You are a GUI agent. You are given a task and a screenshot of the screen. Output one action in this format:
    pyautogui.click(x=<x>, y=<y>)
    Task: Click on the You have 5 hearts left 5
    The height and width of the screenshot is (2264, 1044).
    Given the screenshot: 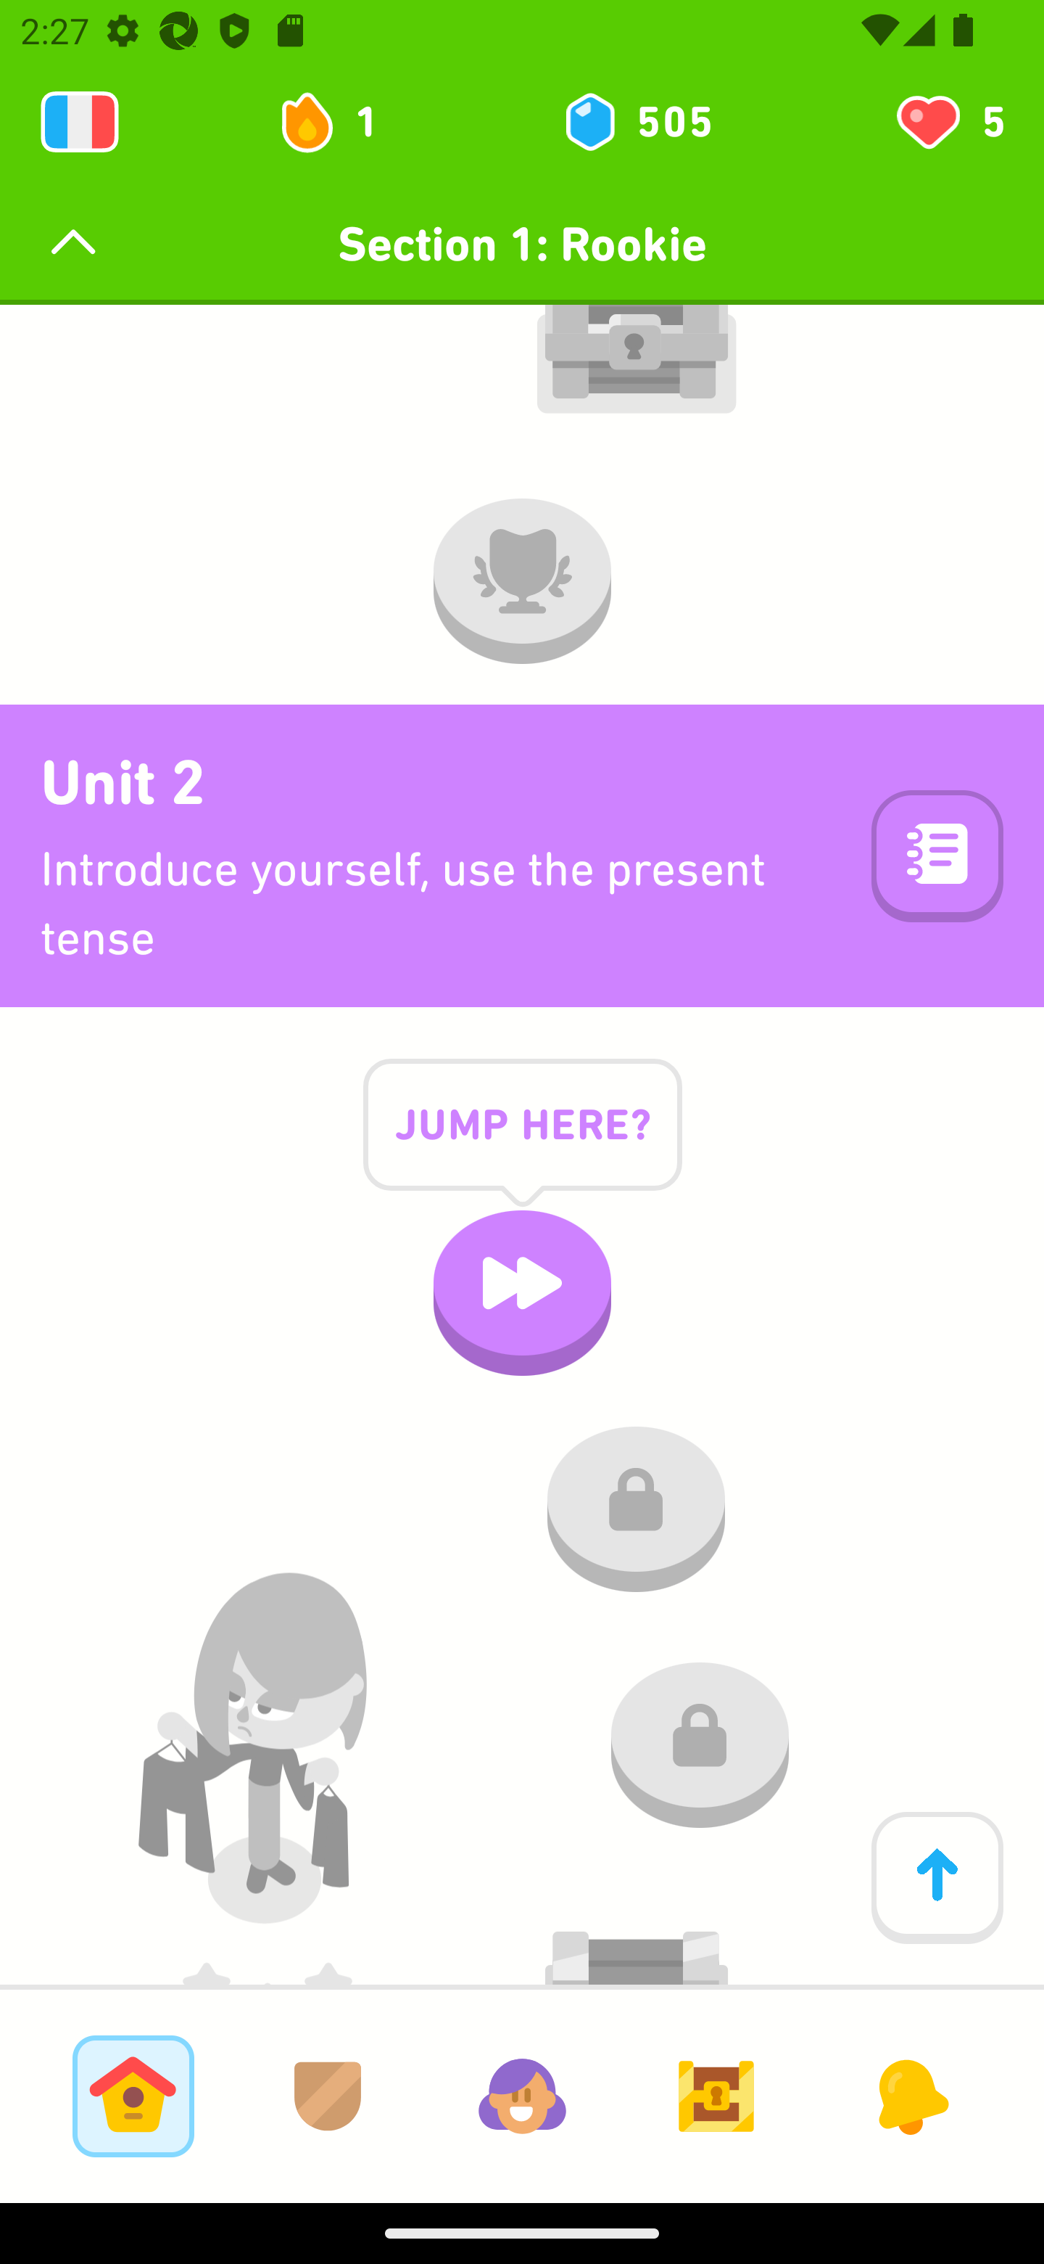 What is the action you would take?
    pyautogui.click(x=948, y=122)
    